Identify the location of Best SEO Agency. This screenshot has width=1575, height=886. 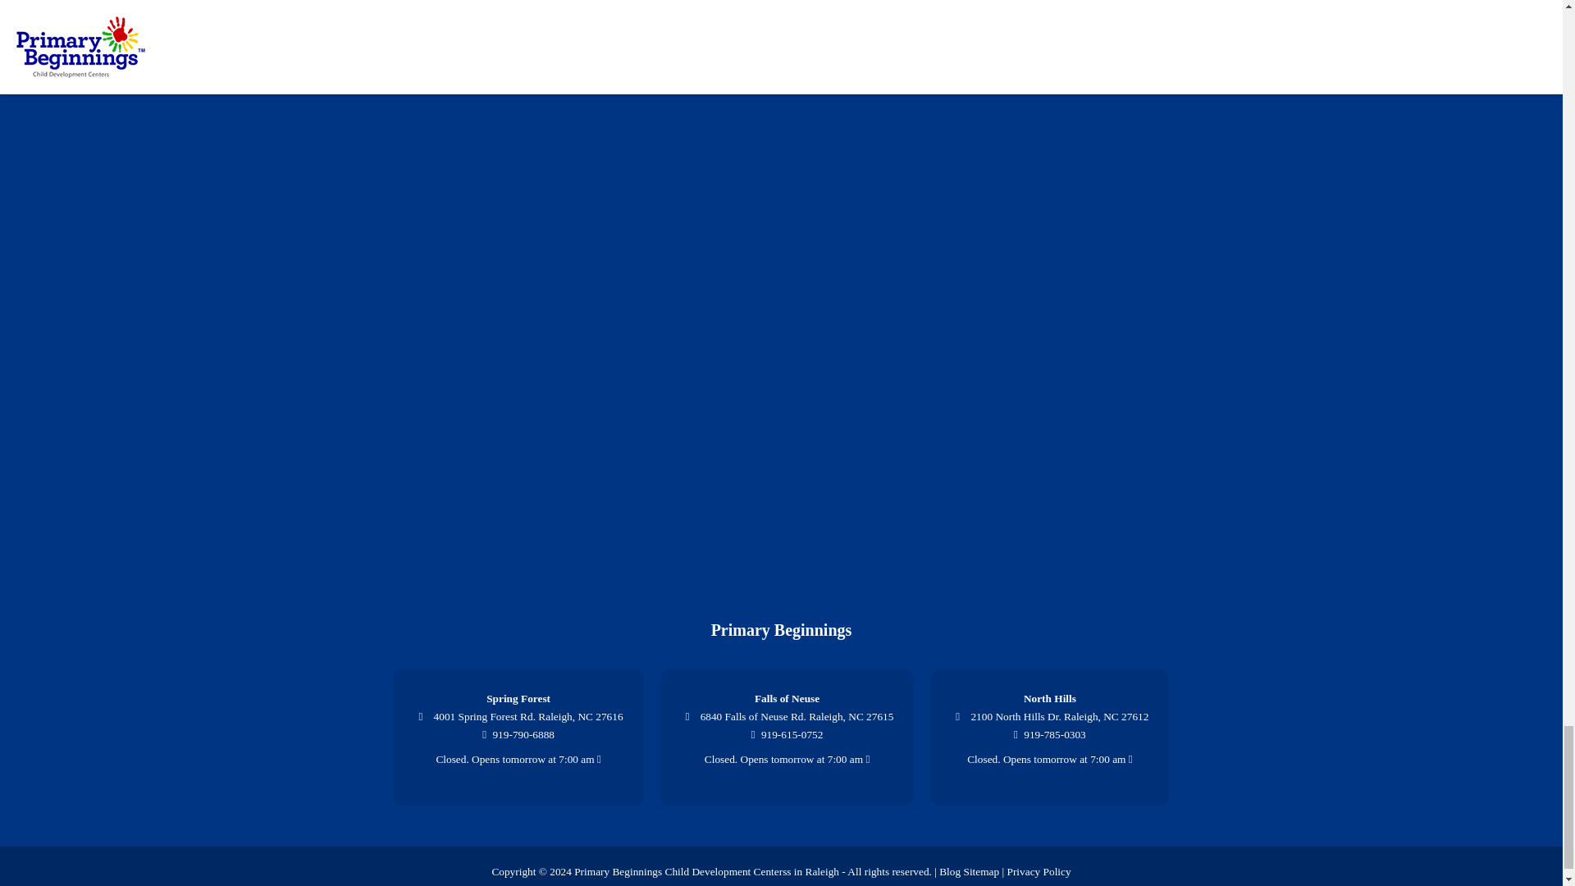
(861, 884).